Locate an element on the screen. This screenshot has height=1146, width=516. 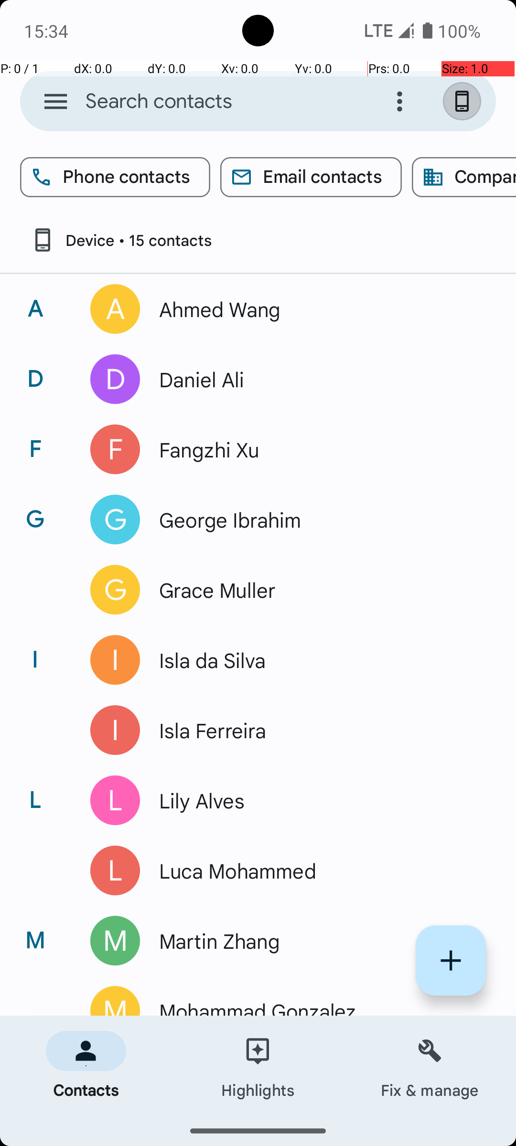
Daniel Ali is located at coordinates (317, 379).